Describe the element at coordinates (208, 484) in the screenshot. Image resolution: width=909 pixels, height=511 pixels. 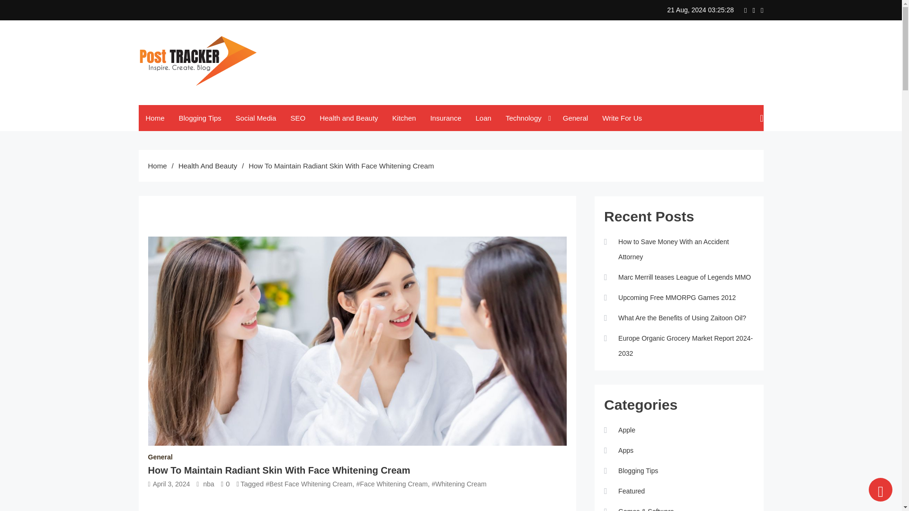
I see `nba` at that location.